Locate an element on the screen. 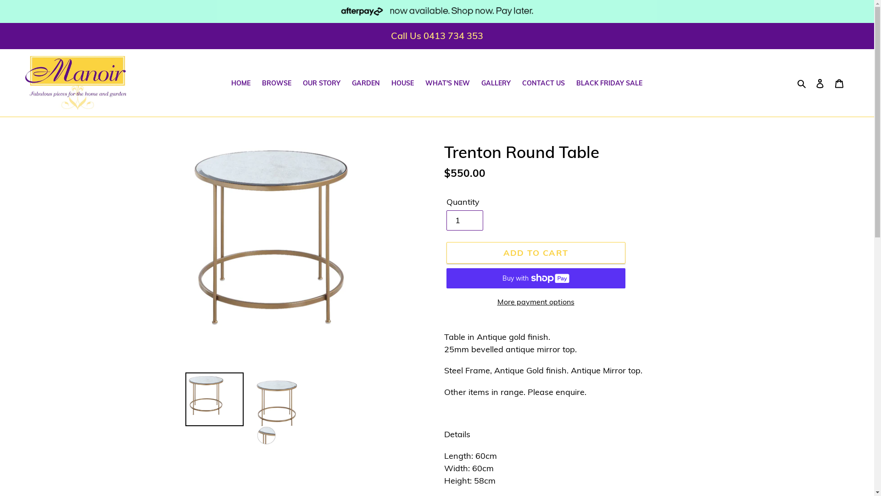 This screenshot has width=881, height=496. WHAT'S NEW is located at coordinates (448, 84).